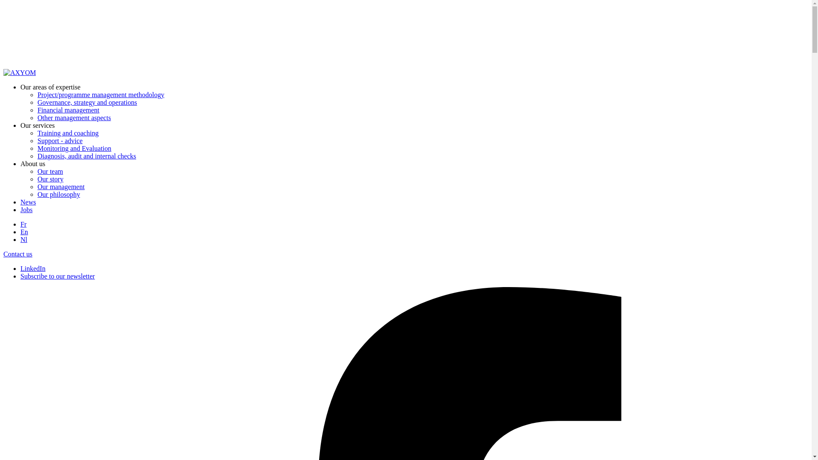 The height and width of the screenshot is (460, 818). Describe the element at coordinates (24, 239) in the screenshot. I see `Nl` at that location.